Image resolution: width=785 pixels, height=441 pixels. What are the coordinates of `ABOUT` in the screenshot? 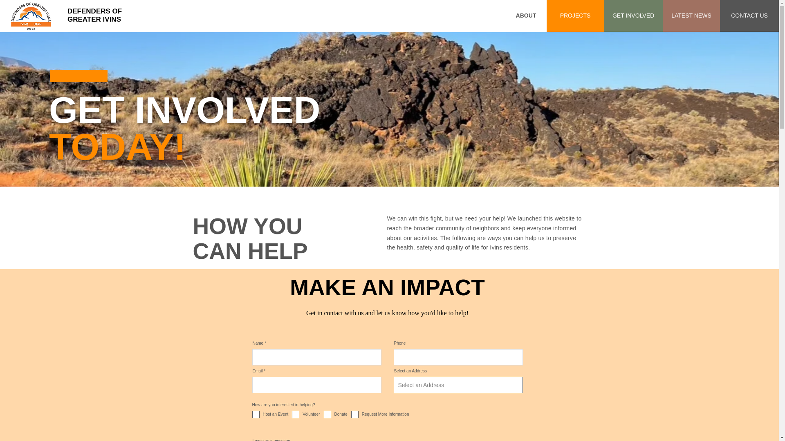 It's located at (526, 16).